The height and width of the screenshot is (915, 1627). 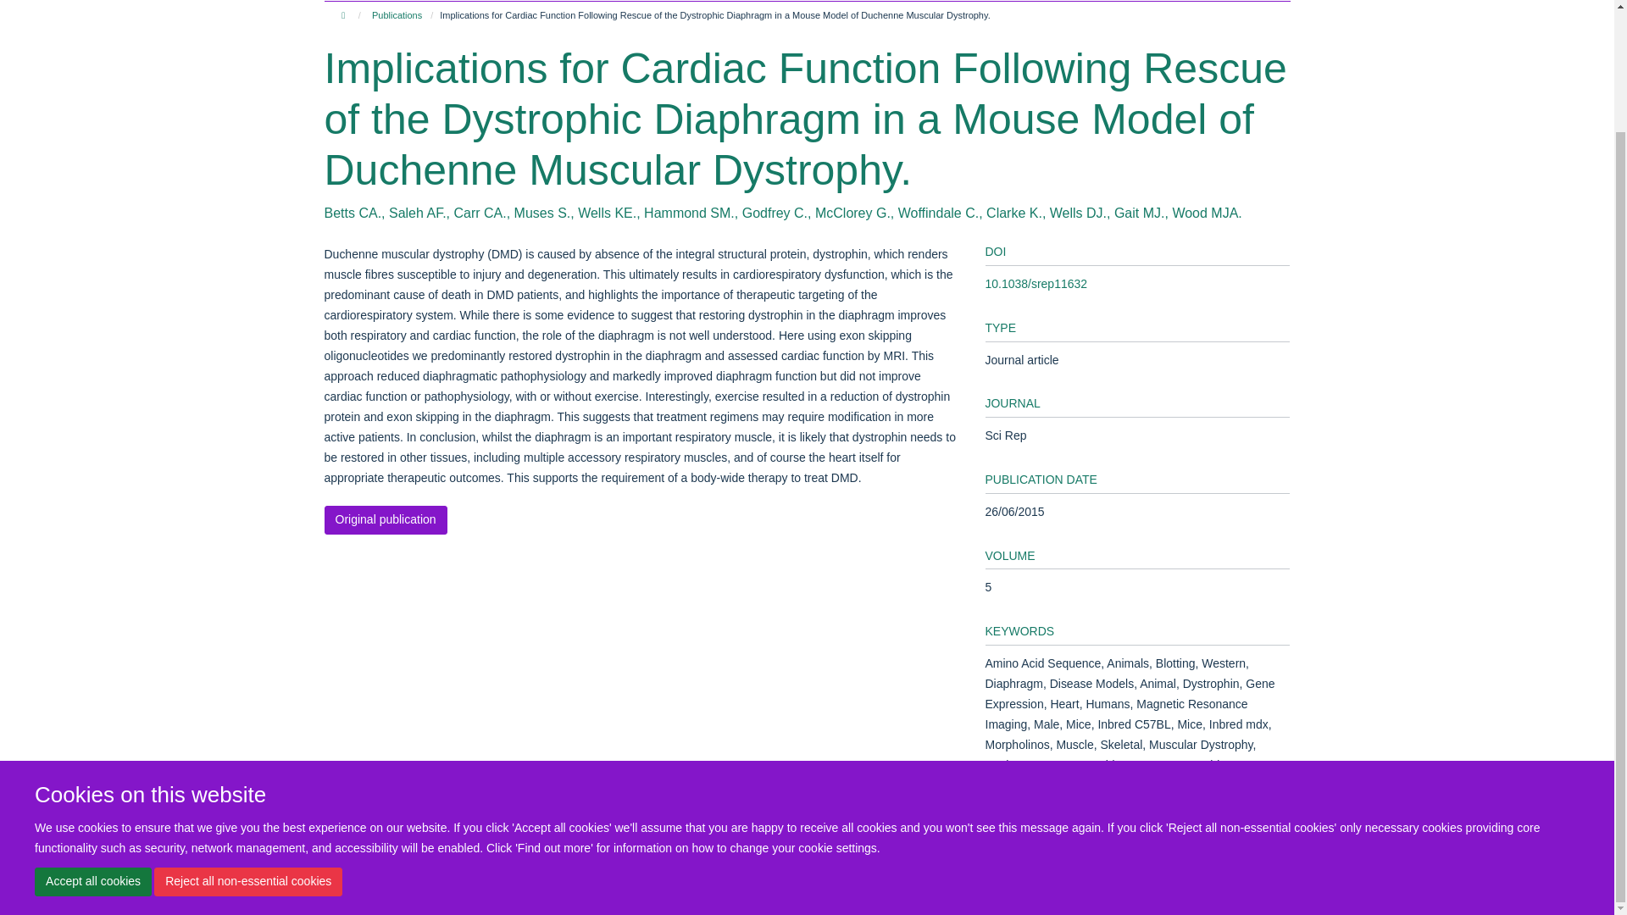 What do you see at coordinates (92, 739) in the screenshot?
I see `Accept all cookies` at bounding box center [92, 739].